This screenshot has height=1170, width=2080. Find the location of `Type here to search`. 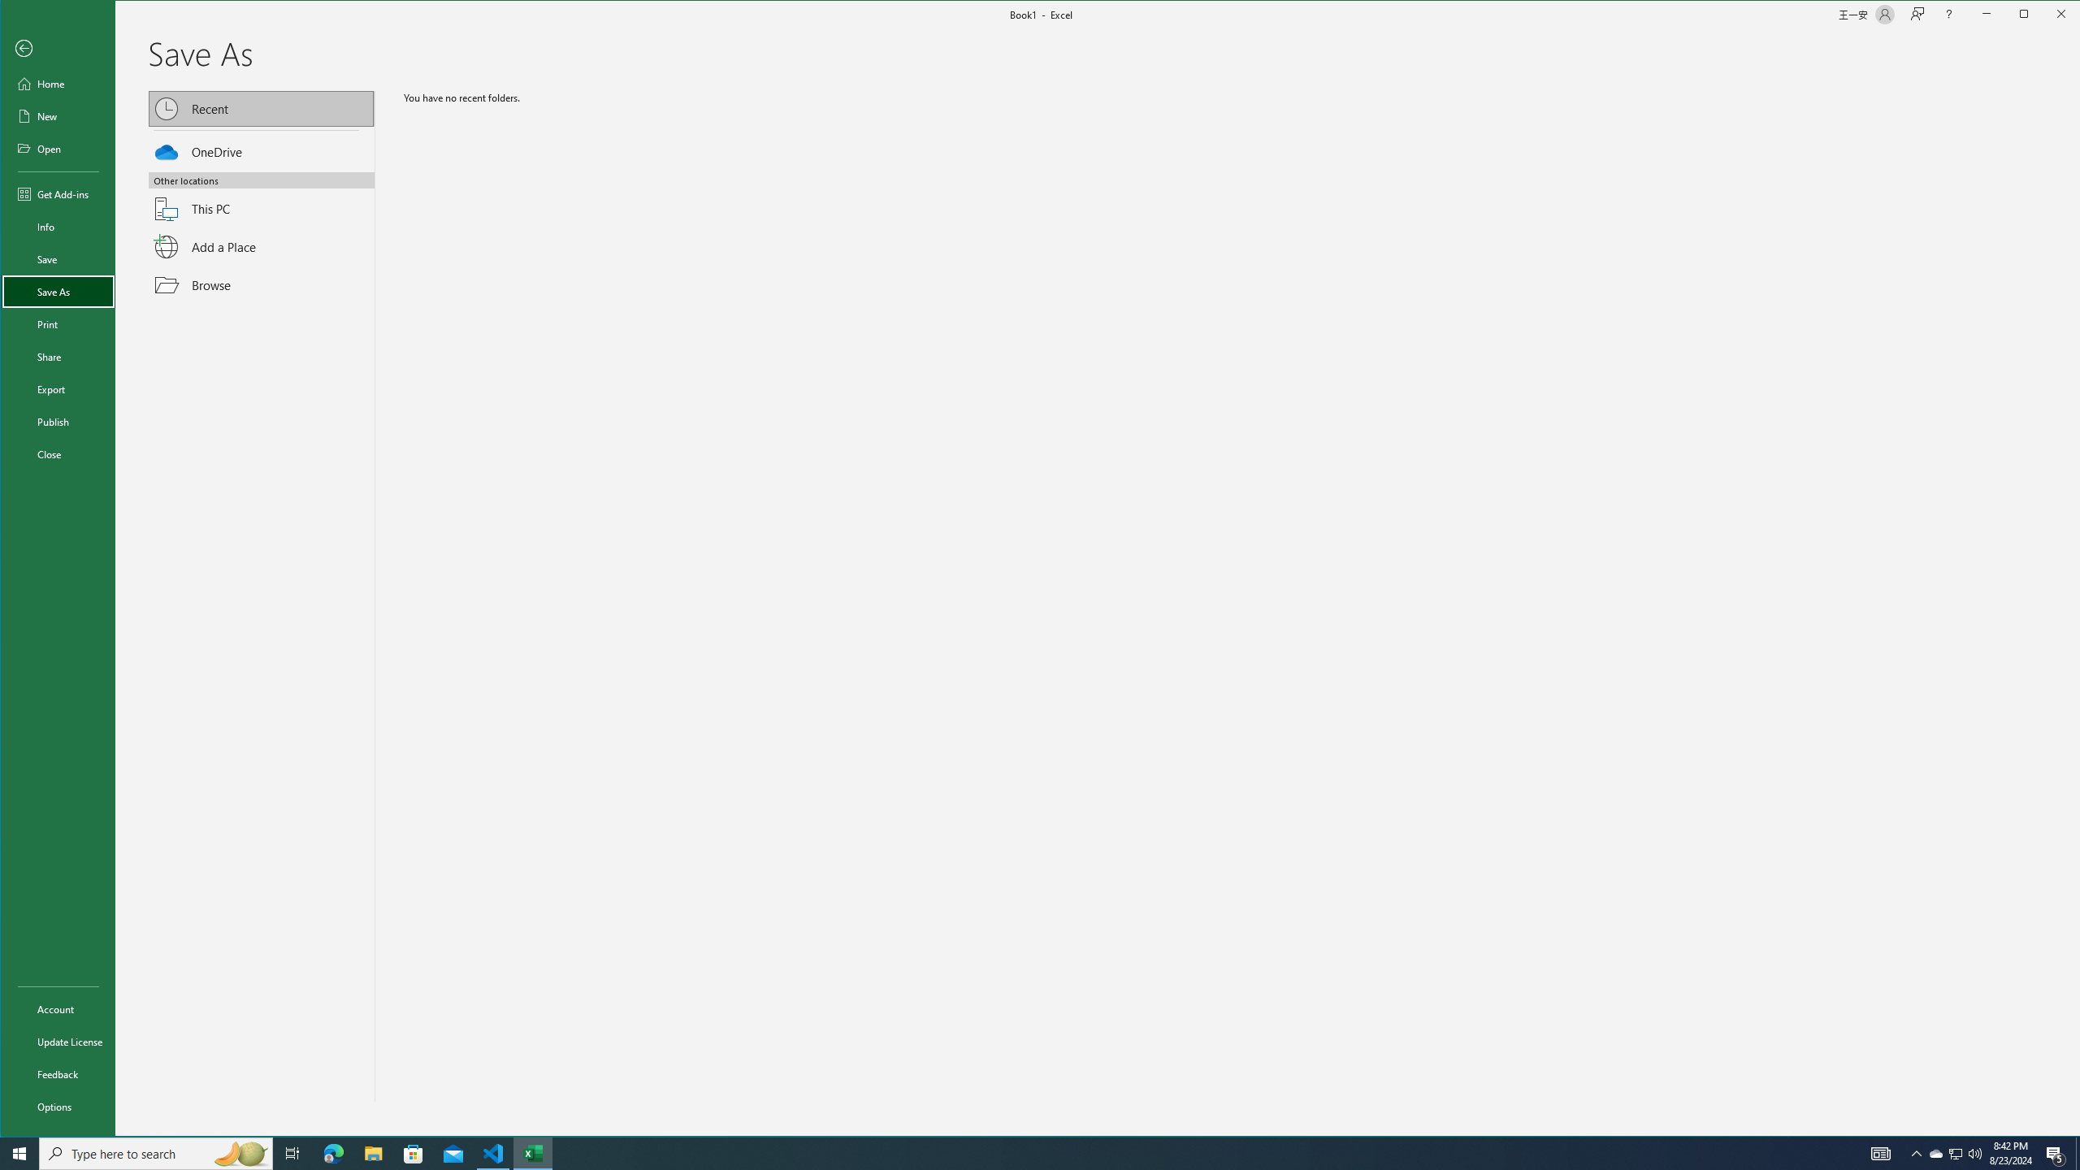

Type here to search is located at coordinates (156, 1154).